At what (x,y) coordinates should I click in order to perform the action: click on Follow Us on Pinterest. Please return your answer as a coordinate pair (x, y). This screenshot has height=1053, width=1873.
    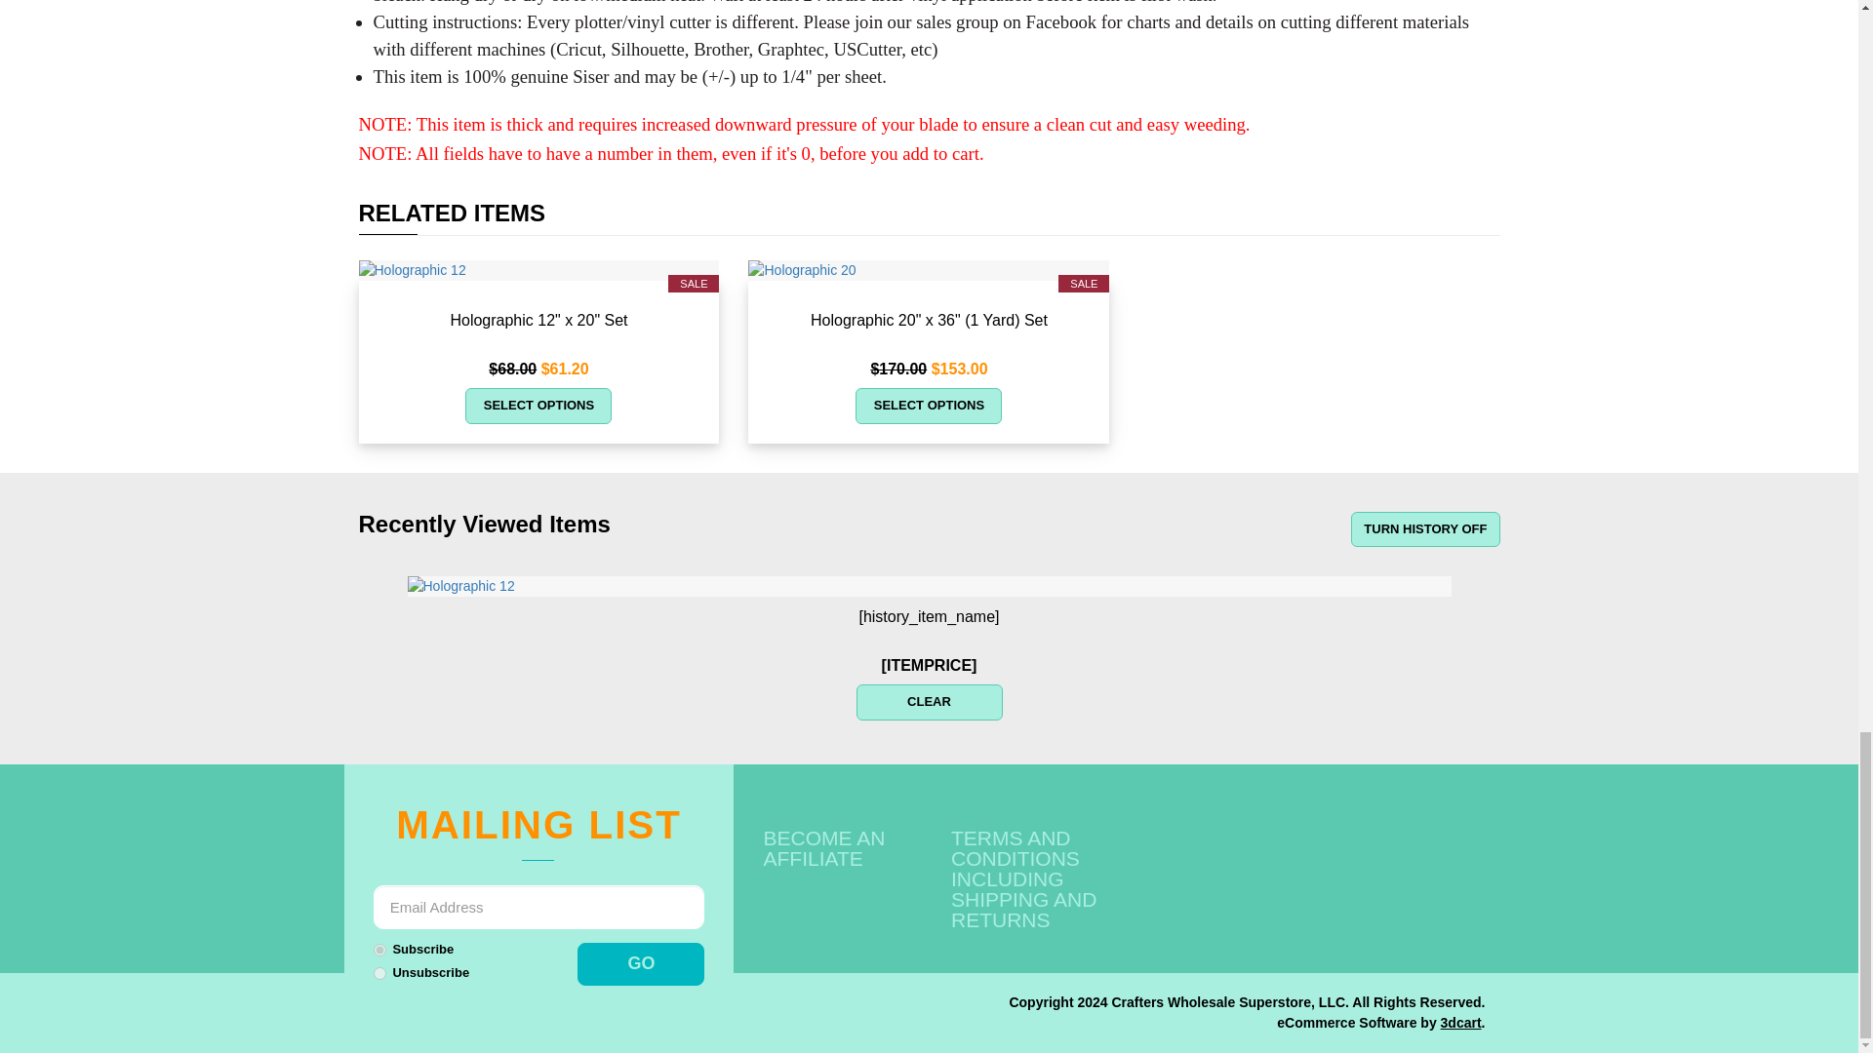
    Looking at the image, I should click on (1465, 844).